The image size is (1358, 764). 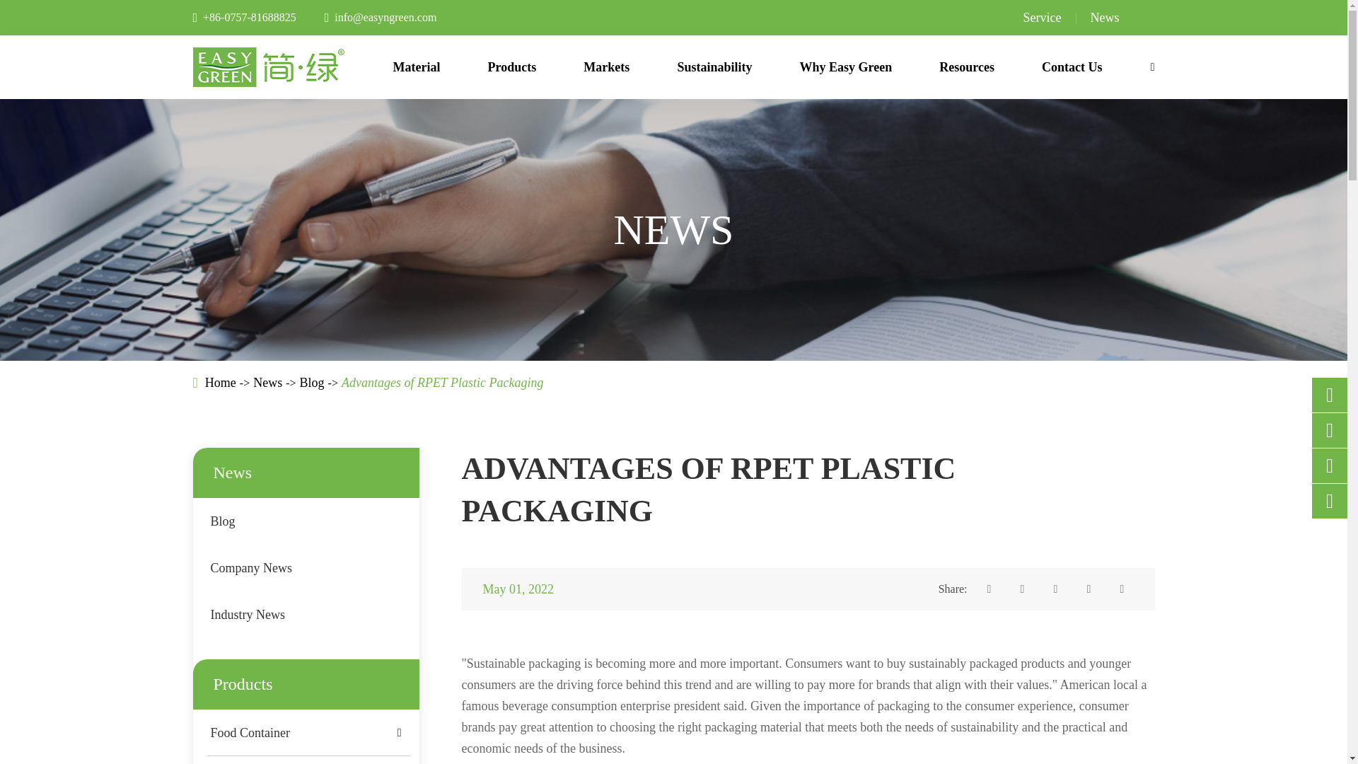 What do you see at coordinates (269, 66) in the screenshot?
I see `Easy Green Eco Packaging Co., Ltd.` at bounding box center [269, 66].